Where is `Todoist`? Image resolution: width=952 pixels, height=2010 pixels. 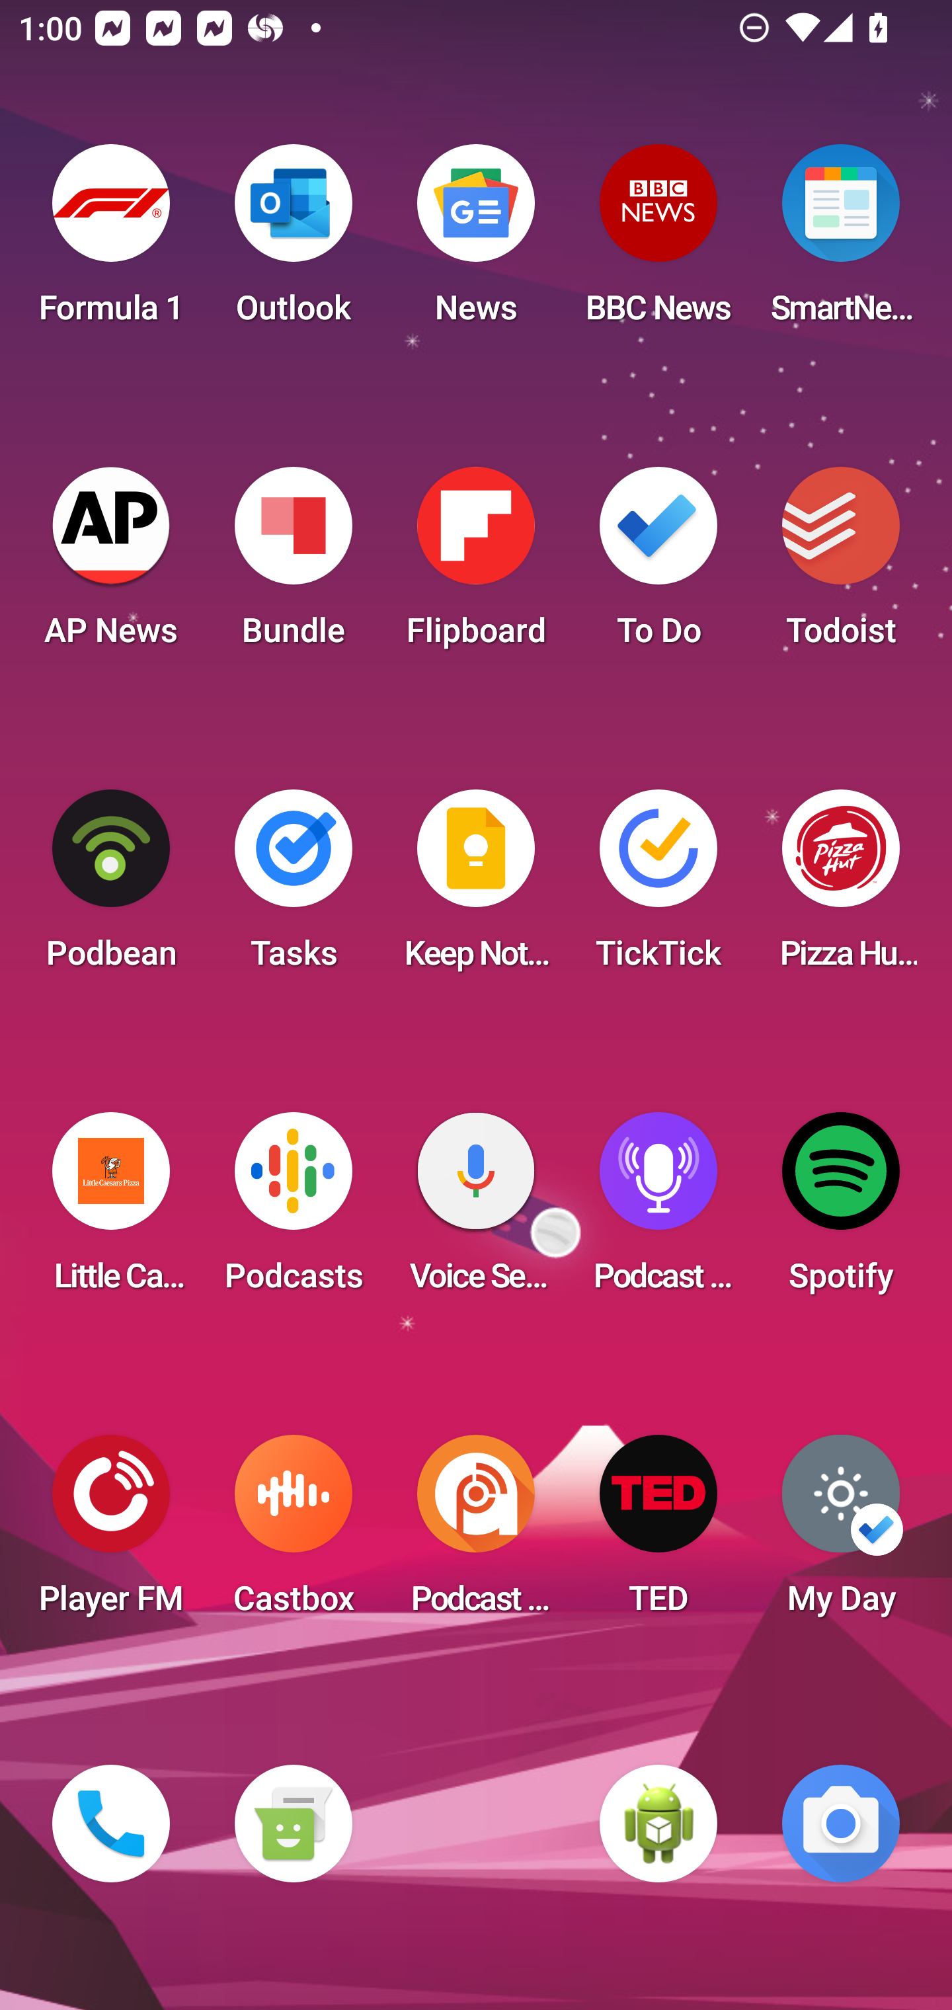
Todoist is located at coordinates (841, 565).